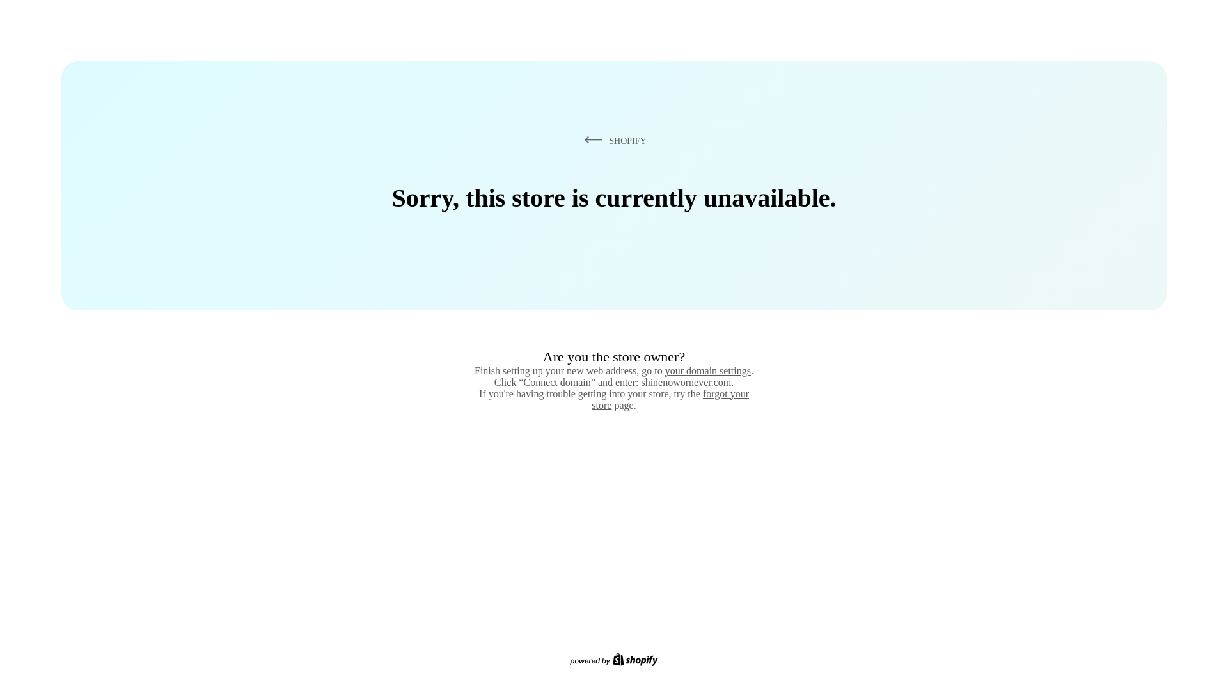 This screenshot has height=691, width=1228. What do you see at coordinates (707, 370) in the screenshot?
I see `your domain settings` at bounding box center [707, 370].